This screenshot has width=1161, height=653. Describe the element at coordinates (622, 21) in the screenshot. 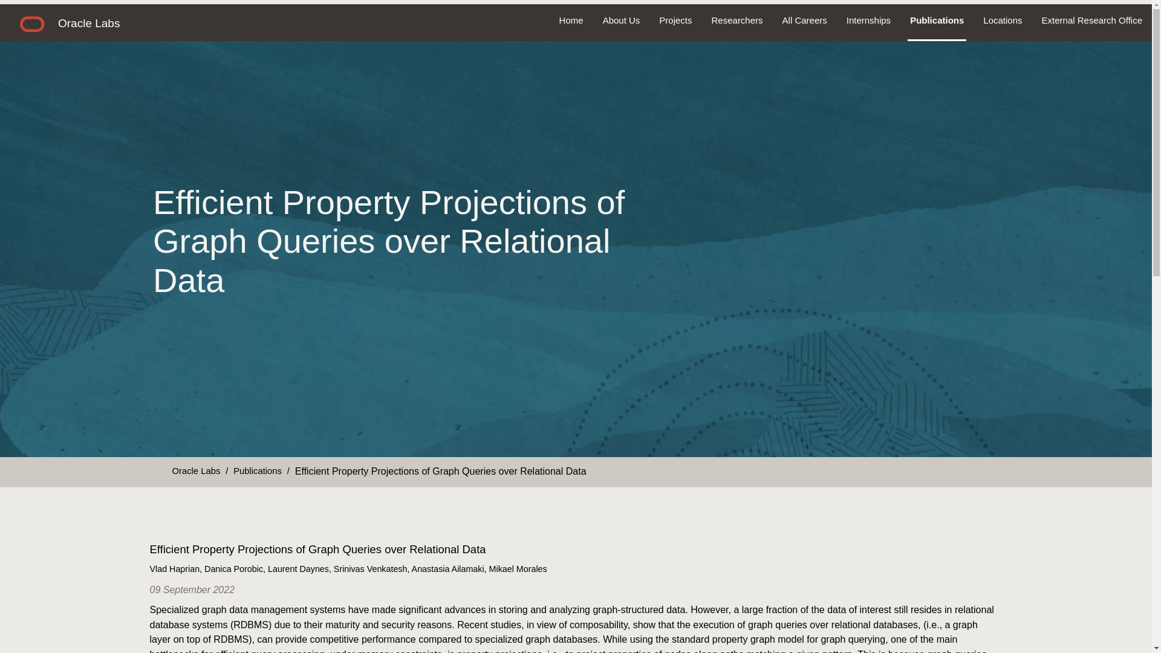

I see `About Us` at that location.